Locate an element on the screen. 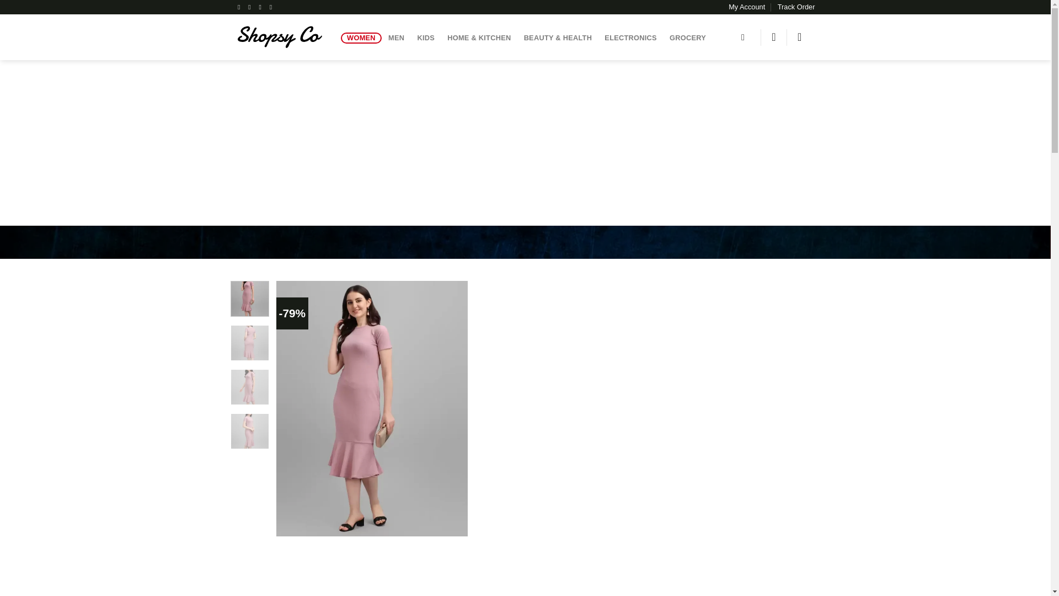  ELECTRONICS is located at coordinates (631, 38).